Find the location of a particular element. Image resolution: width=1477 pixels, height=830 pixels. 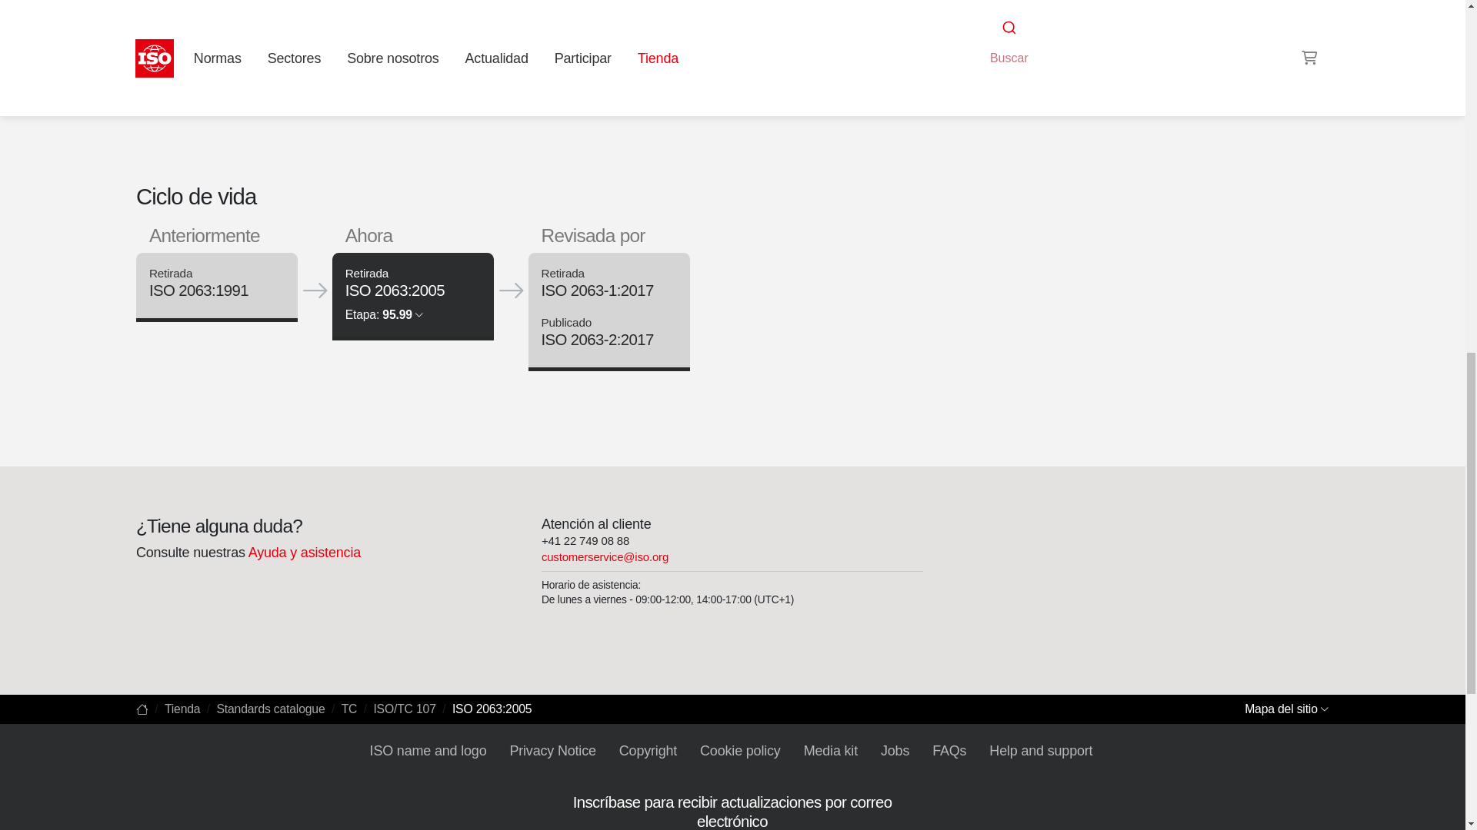

Metallic coatings is located at coordinates (1079, 9).